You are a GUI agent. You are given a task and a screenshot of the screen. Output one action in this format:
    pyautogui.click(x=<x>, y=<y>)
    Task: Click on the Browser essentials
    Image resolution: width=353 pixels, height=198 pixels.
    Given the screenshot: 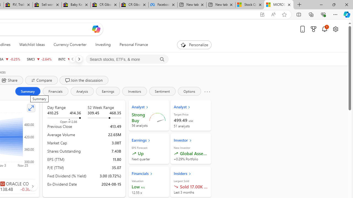 What is the action you would take?
    pyautogui.click(x=323, y=14)
    